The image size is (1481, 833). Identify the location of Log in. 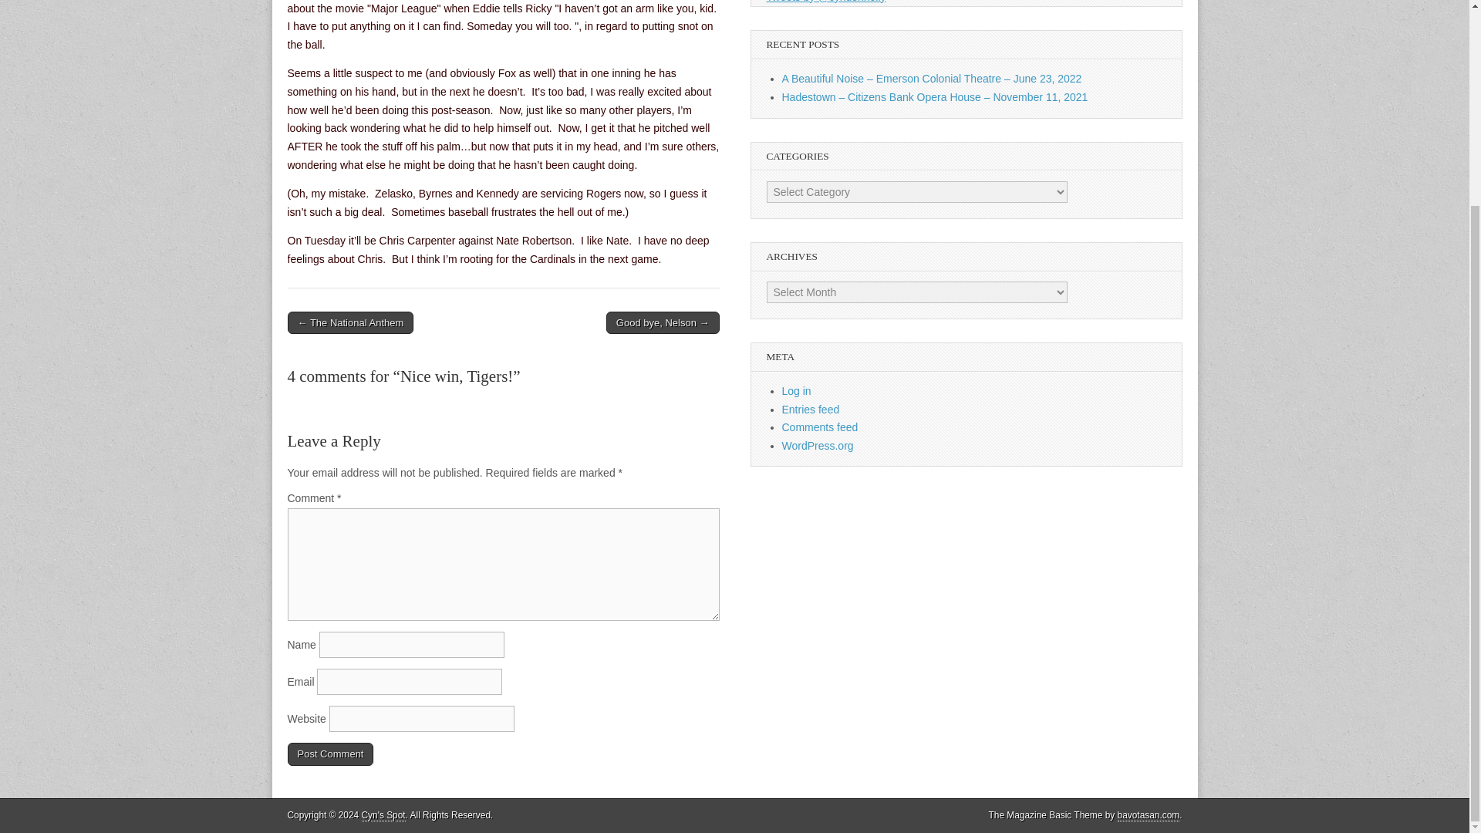
(796, 390).